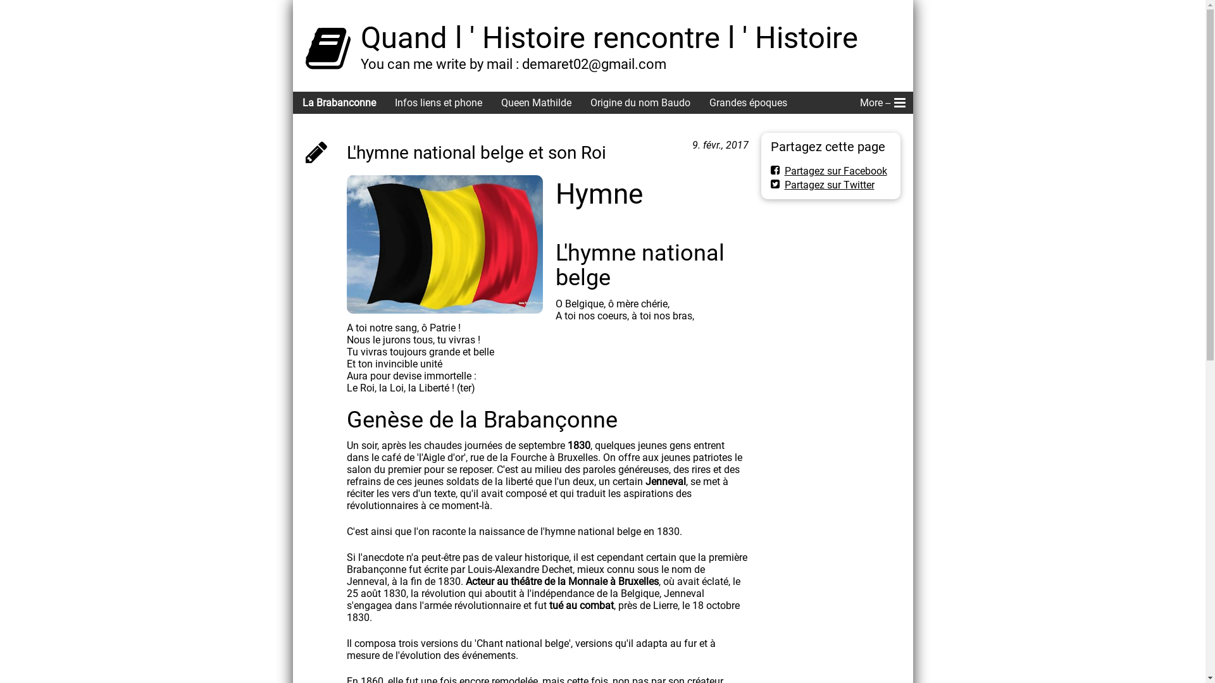 This screenshot has width=1215, height=683. What do you see at coordinates (882, 102) in the screenshot?
I see `More --` at bounding box center [882, 102].